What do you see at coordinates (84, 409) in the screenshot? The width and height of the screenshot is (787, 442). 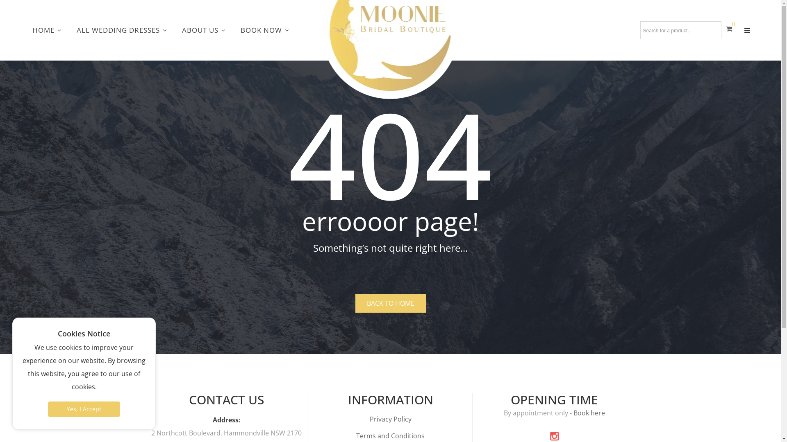 I see `Yes, I Accept` at bounding box center [84, 409].